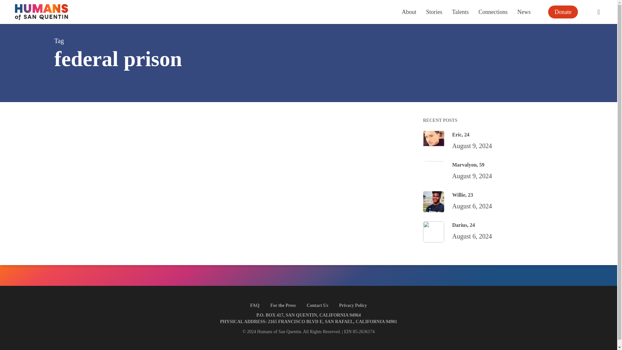 This screenshot has width=622, height=350. Describe the element at coordinates (563, 12) in the screenshot. I see `Donate` at that location.